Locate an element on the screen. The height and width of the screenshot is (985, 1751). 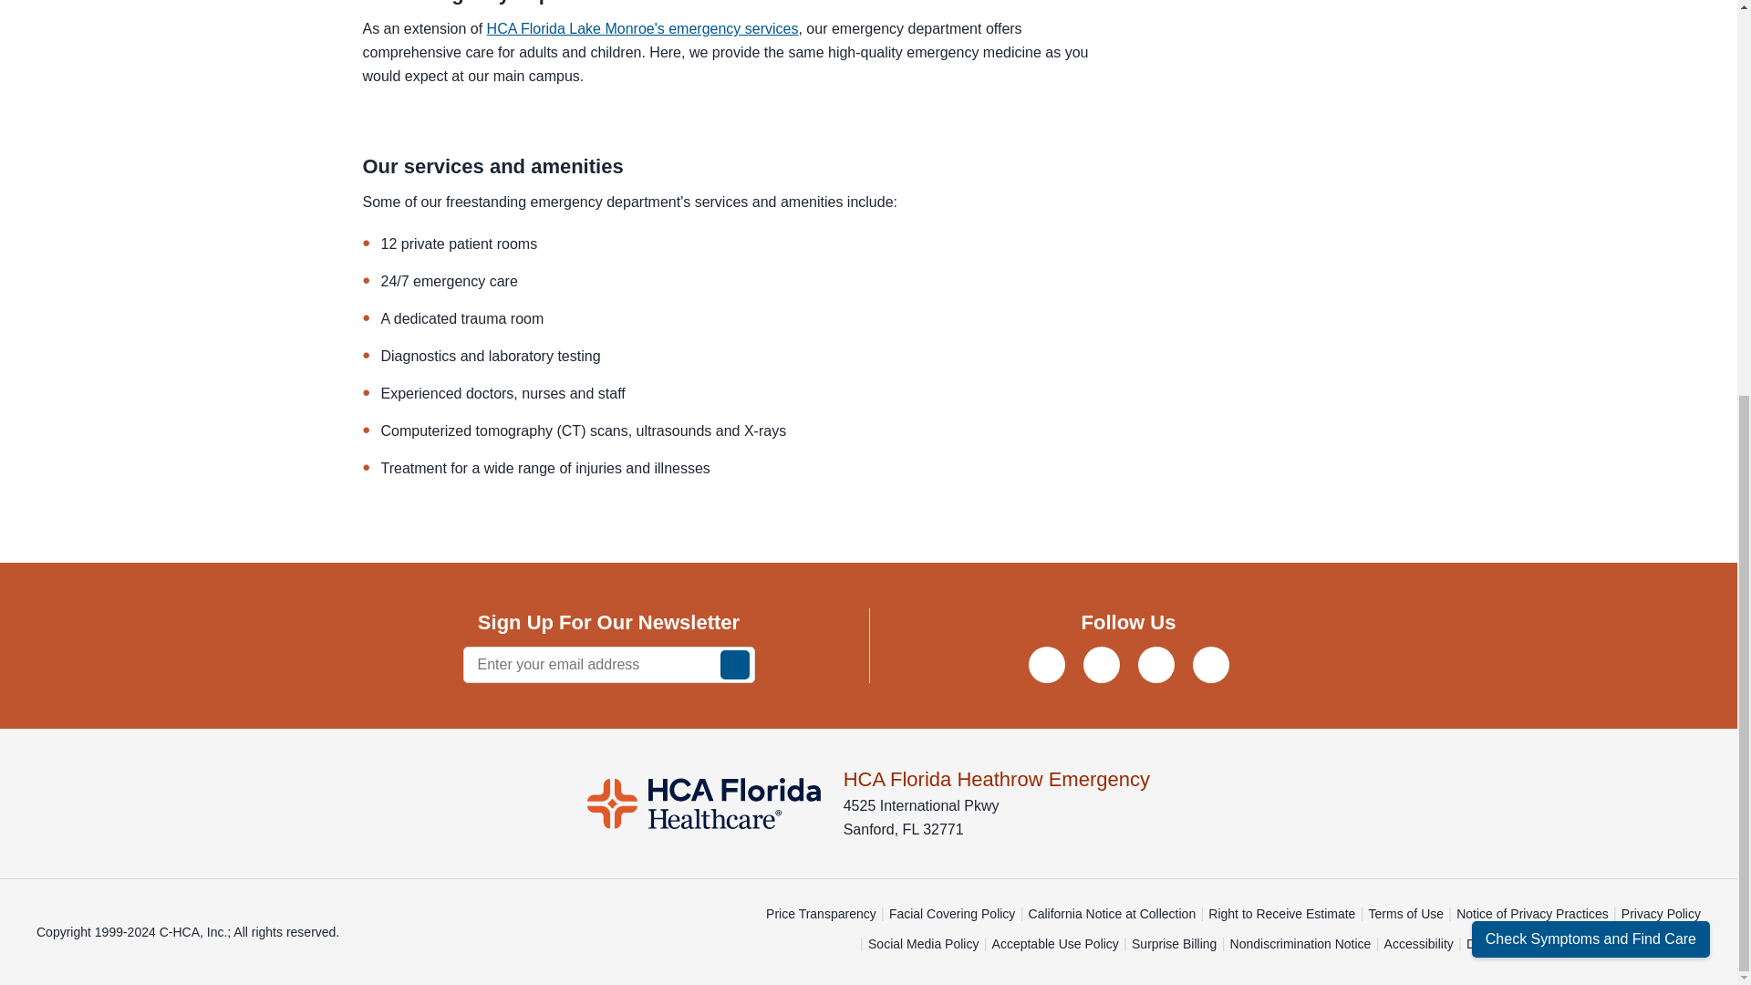
Privacy Policy is located at coordinates (1660, 914).